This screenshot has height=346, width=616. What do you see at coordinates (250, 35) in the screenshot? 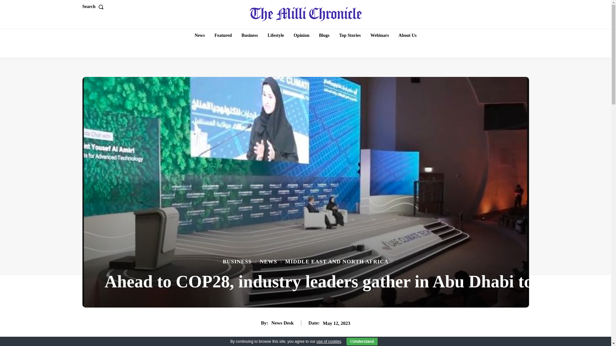
I see `Business` at bounding box center [250, 35].